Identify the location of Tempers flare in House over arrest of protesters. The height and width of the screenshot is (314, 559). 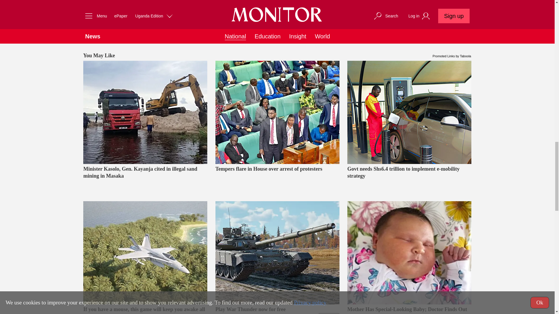
(277, 112).